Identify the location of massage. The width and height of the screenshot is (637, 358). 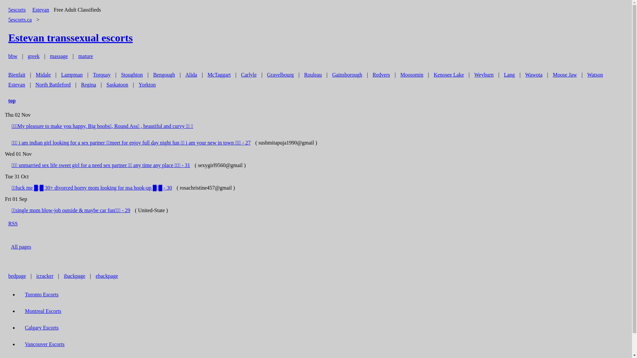
(59, 56).